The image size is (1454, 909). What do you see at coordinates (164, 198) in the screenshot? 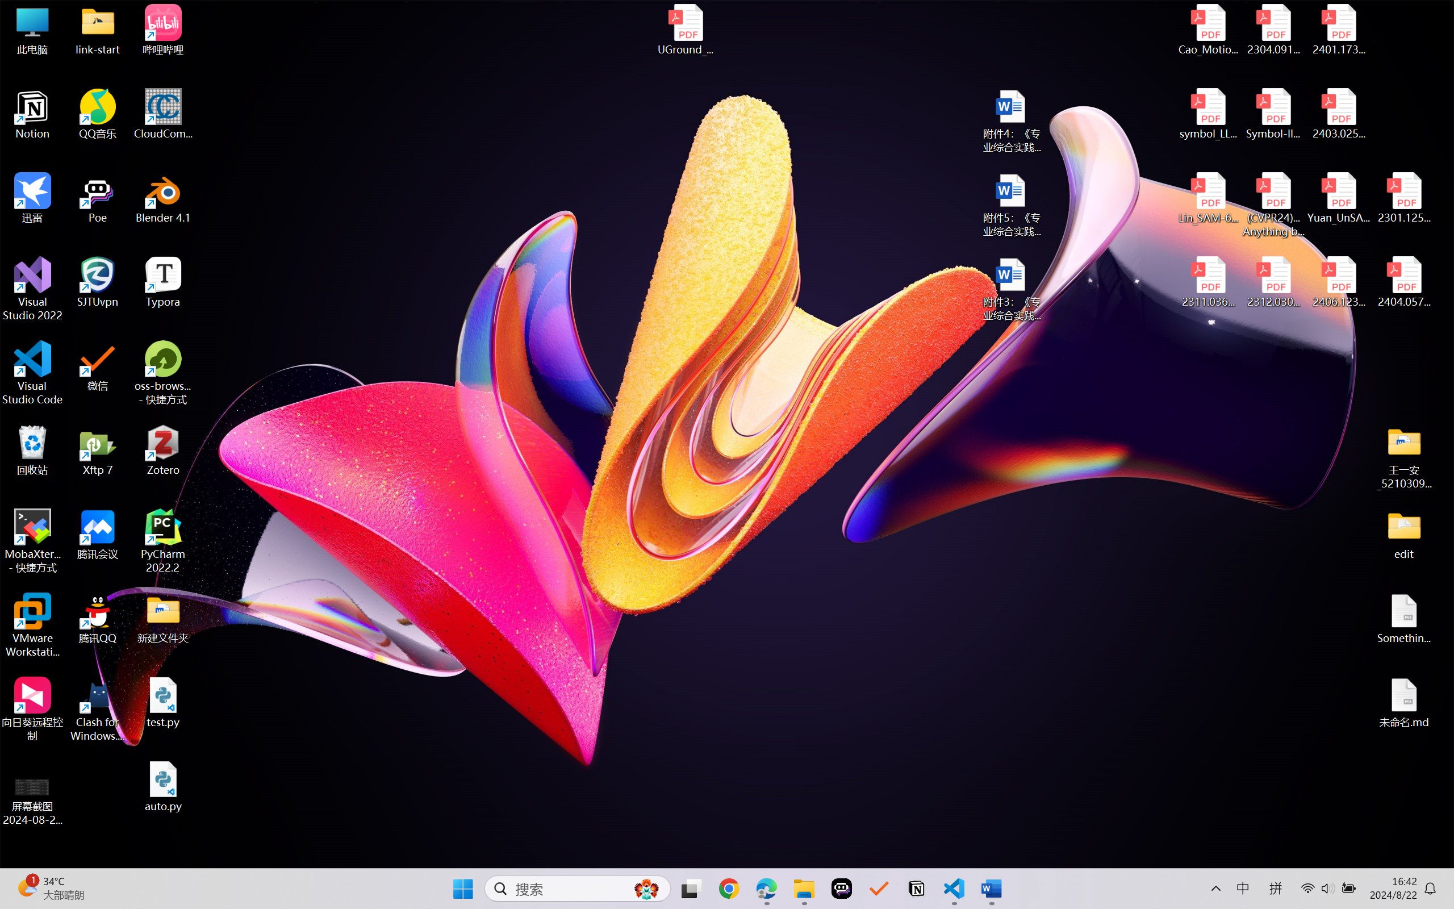
I see `Blender 4.1` at bounding box center [164, 198].